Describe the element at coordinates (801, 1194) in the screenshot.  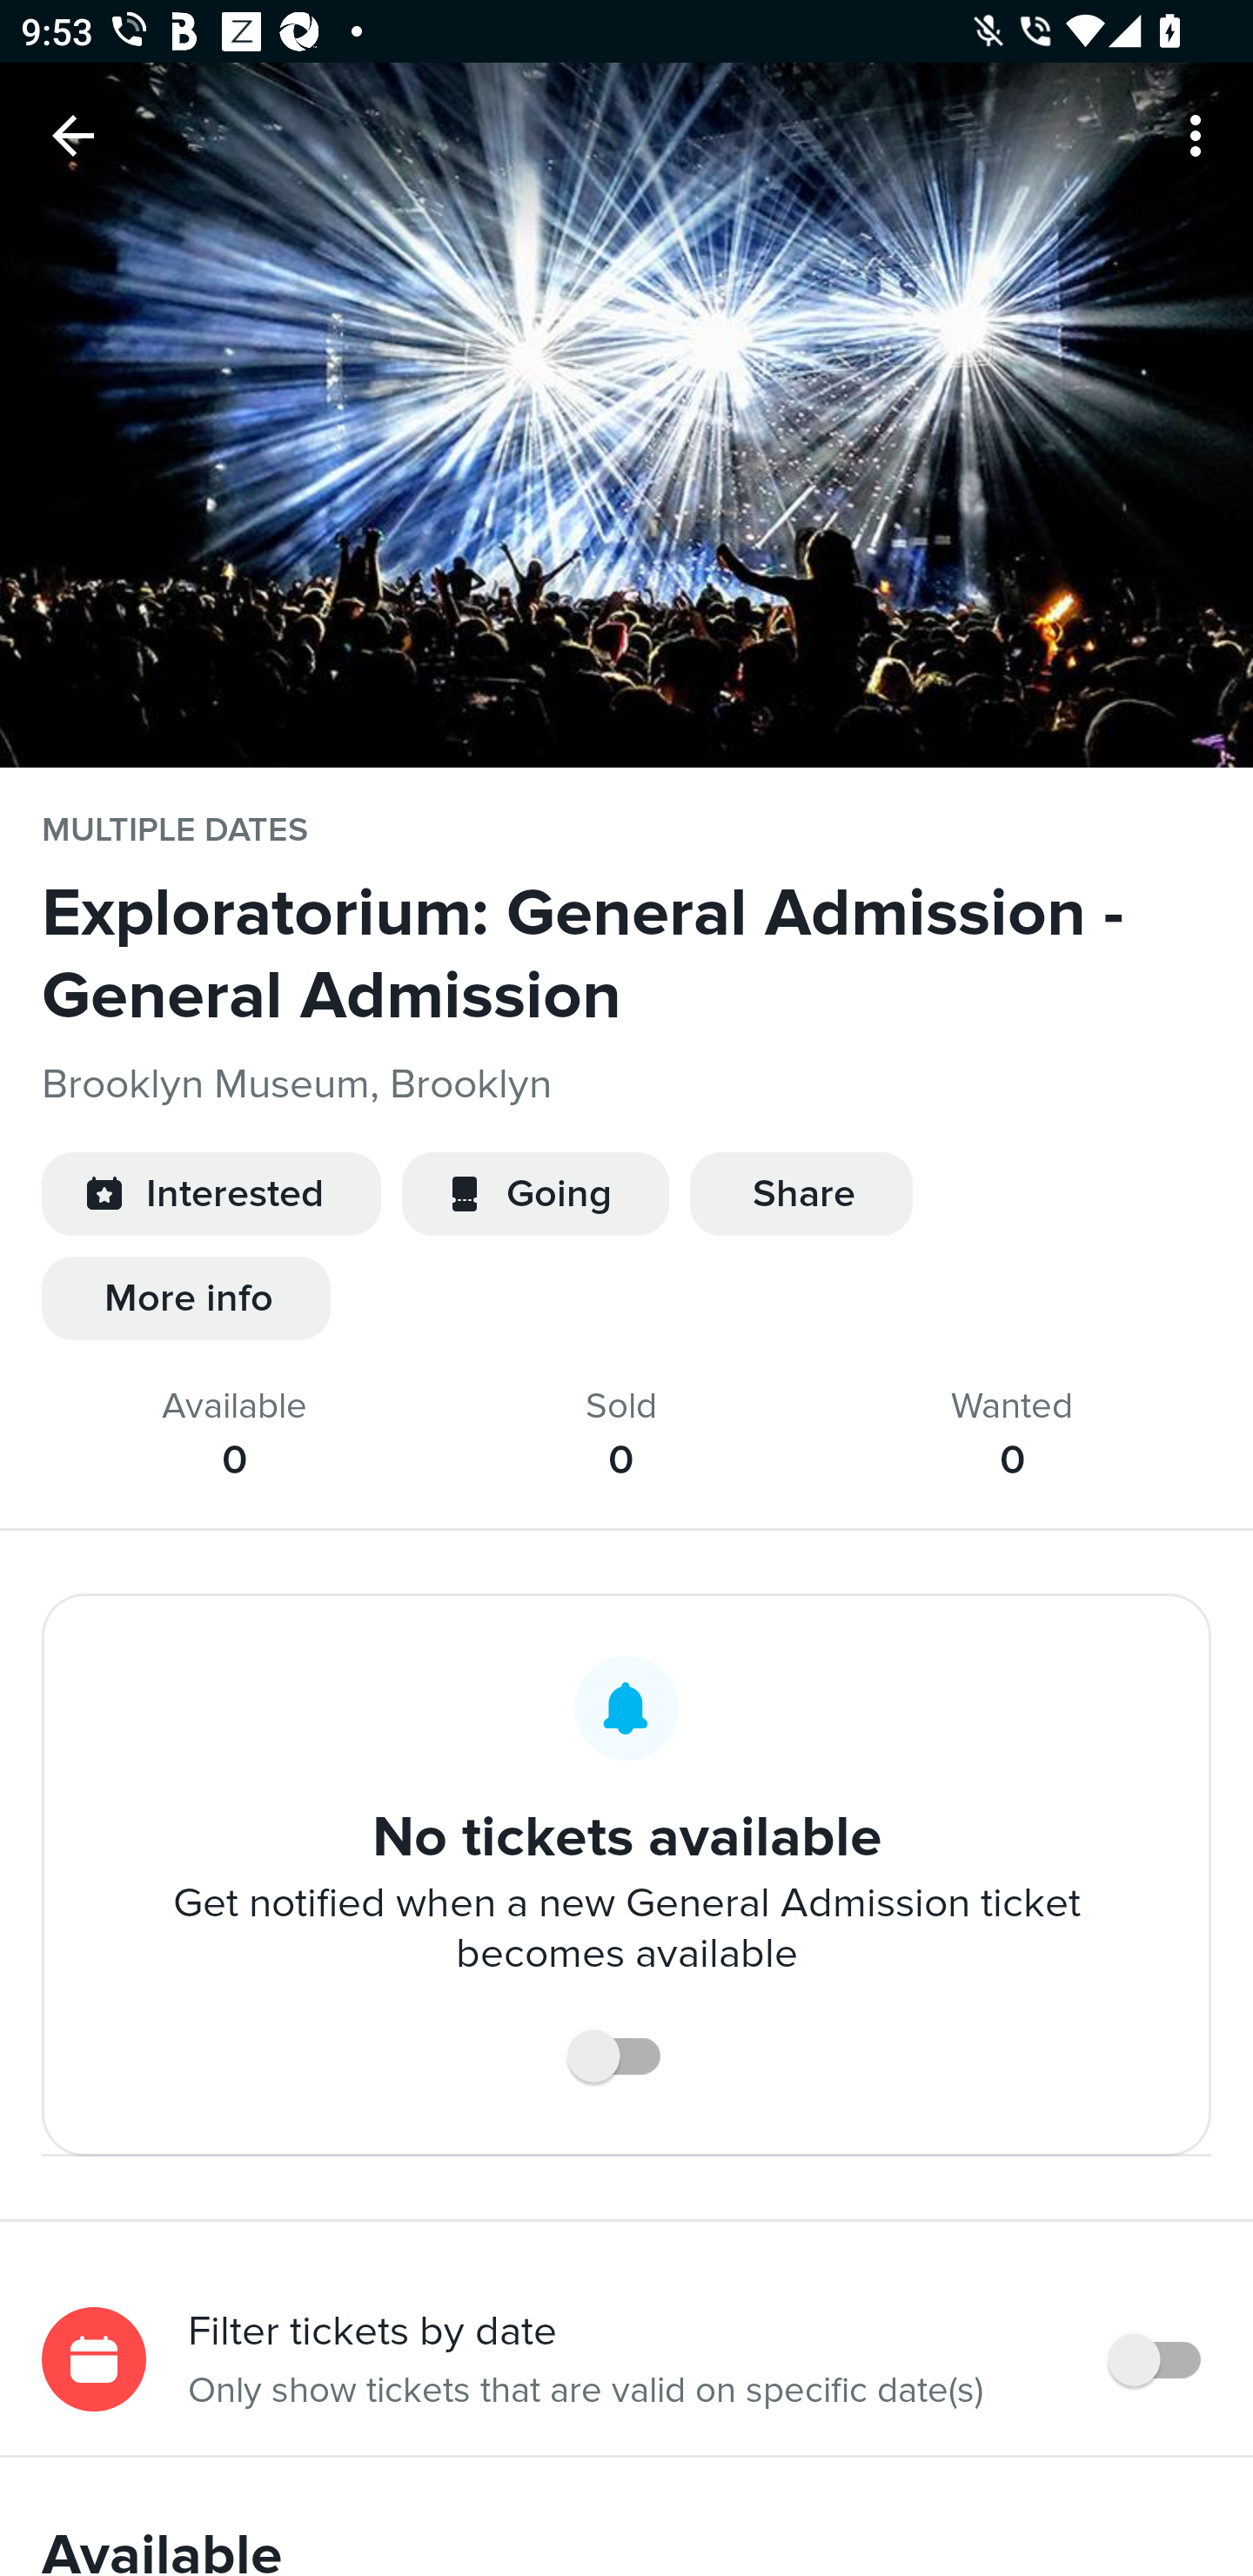
I see `Share` at that location.